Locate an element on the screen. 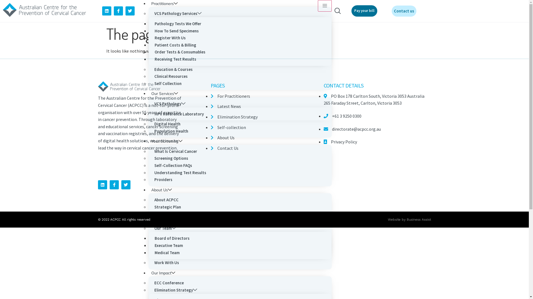  History is located at coordinates (161, 221).